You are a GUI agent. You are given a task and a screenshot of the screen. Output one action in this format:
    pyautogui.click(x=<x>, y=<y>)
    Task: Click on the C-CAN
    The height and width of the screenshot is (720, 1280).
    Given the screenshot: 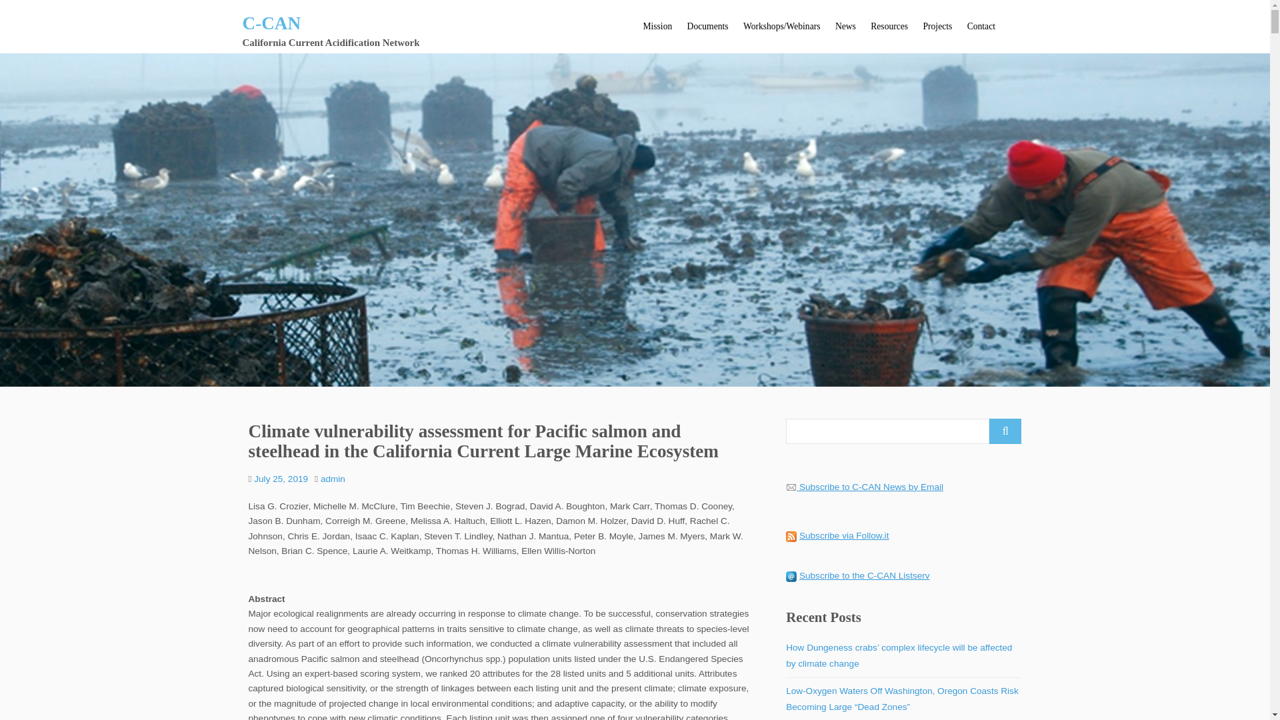 What is the action you would take?
    pyautogui.click(x=272, y=23)
    